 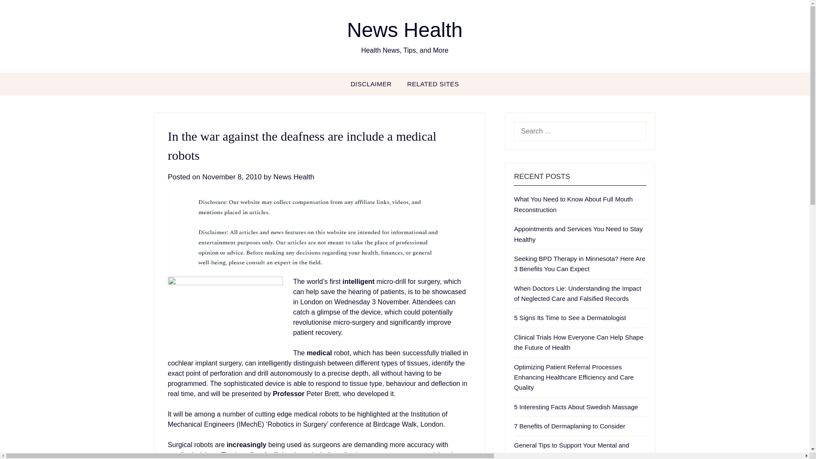 What do you see at coordinates (405, 30) in the screenshot?
I see `News Health` at bounding box center [405, 30].